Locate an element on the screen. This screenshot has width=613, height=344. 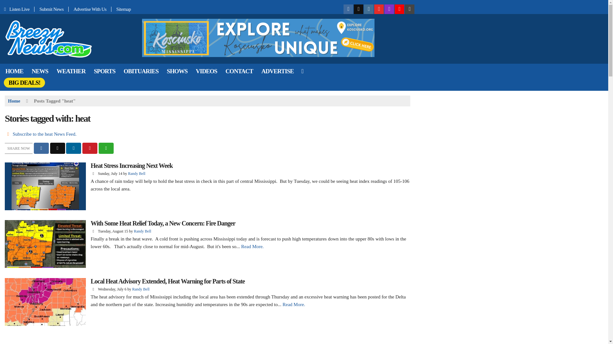
Follow our Podcast is located at coordinates (389, 9).